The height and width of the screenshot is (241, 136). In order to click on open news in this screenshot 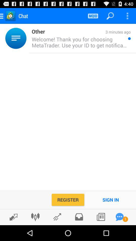, I will do `click(101, 217)`.